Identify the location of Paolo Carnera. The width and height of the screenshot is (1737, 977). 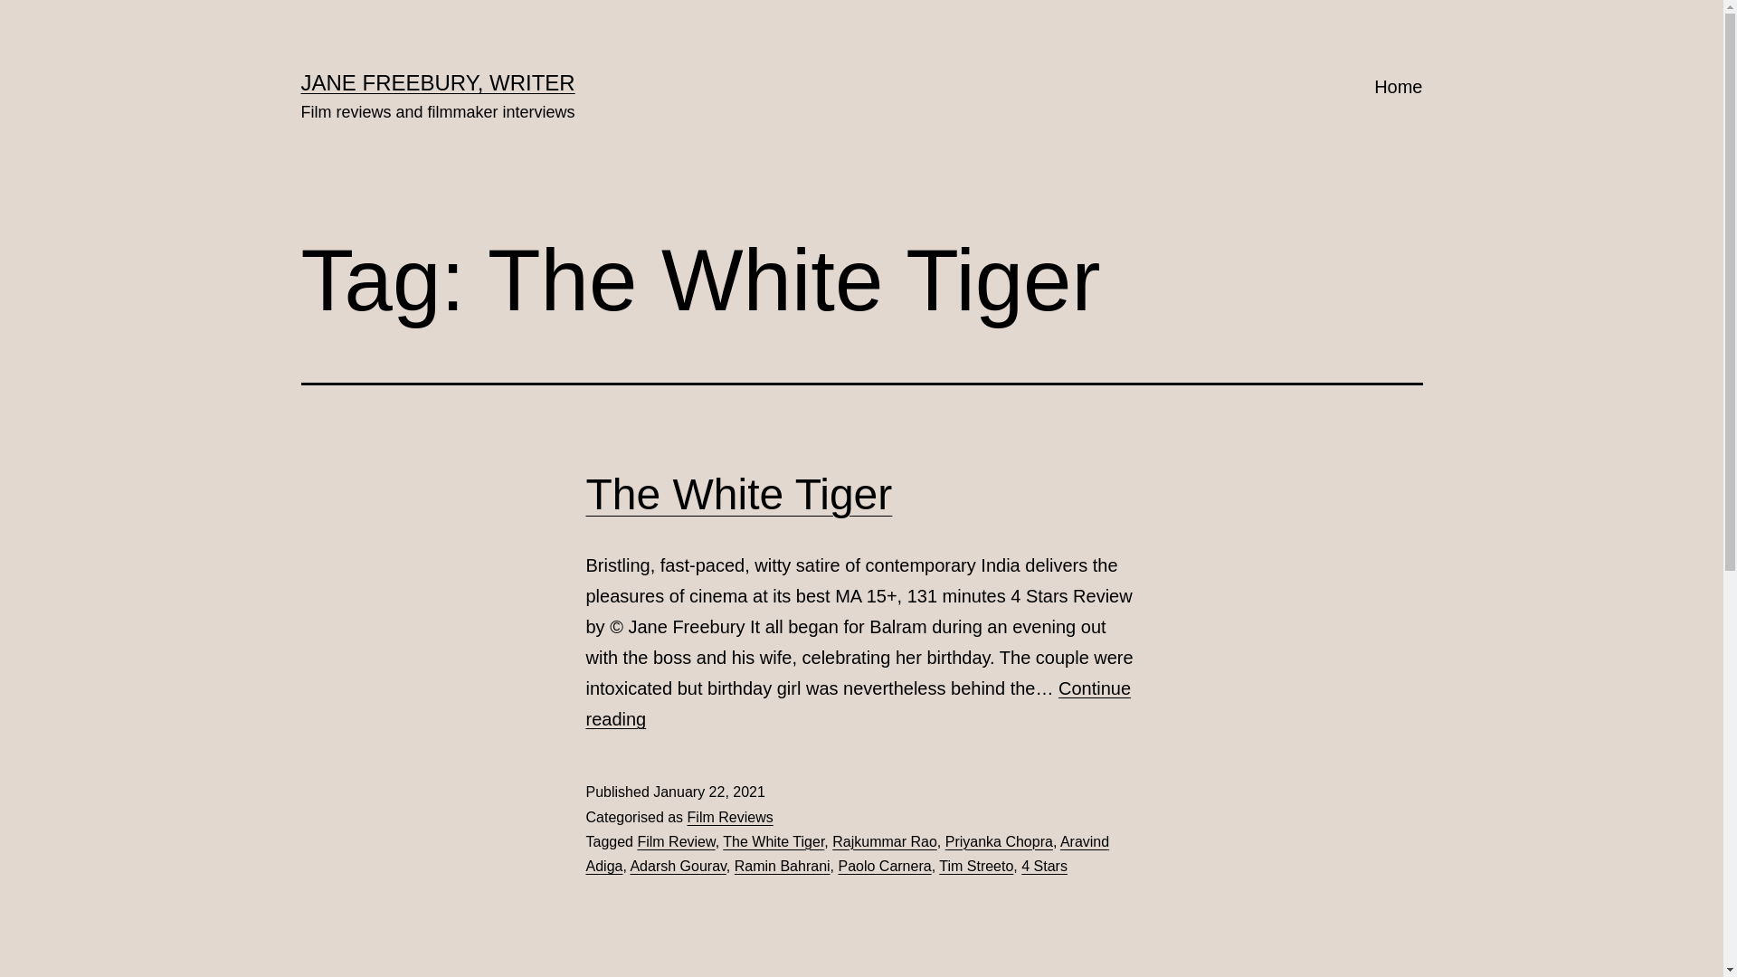
(885, 867).